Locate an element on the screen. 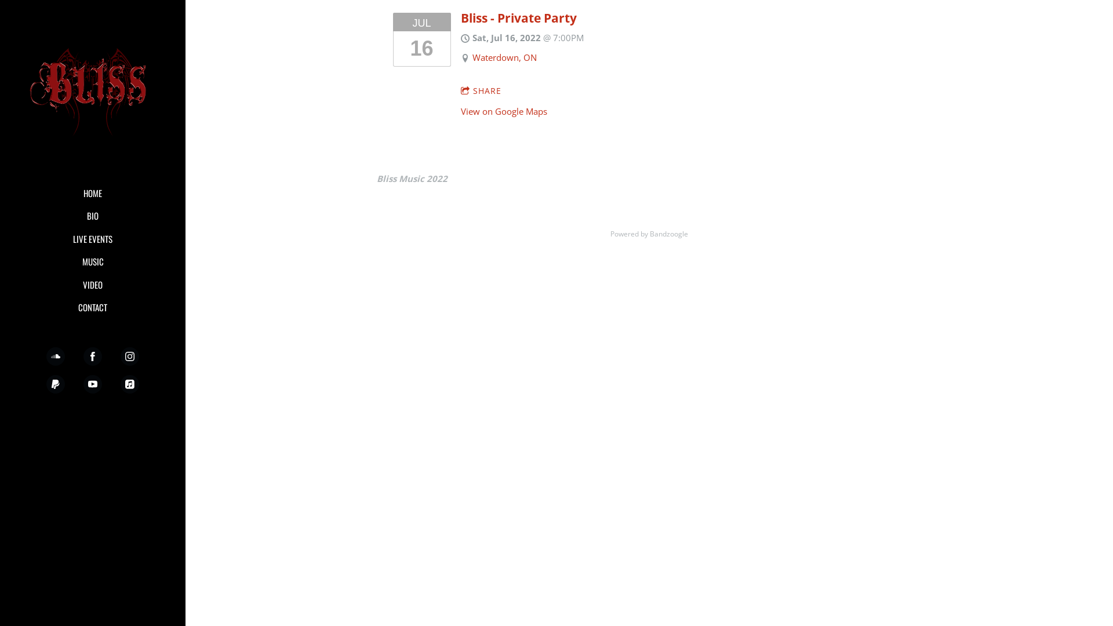 Image resolution: width=1113 pixels, height=626 pixels. https://instagram.com/blisslivemusic is located at coordinates (130, 356).